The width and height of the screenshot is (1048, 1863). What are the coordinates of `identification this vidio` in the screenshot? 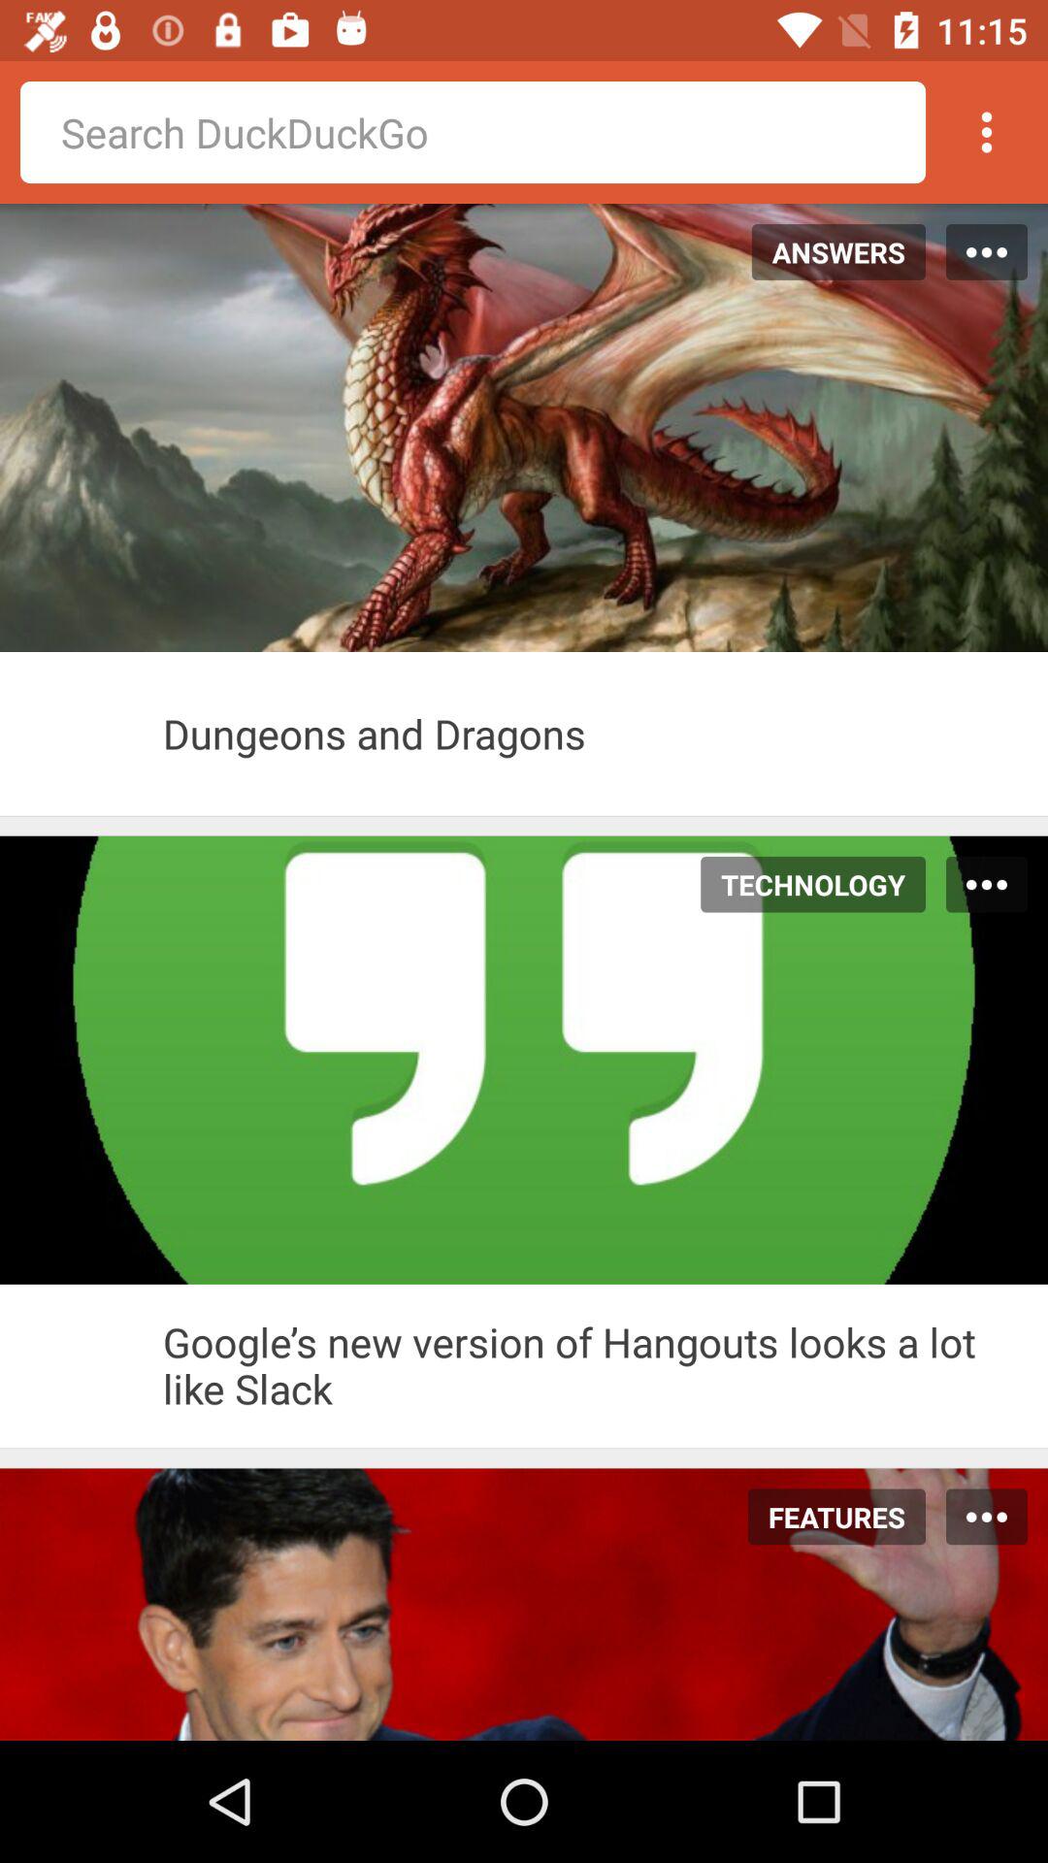 It's located at (82, 1365).